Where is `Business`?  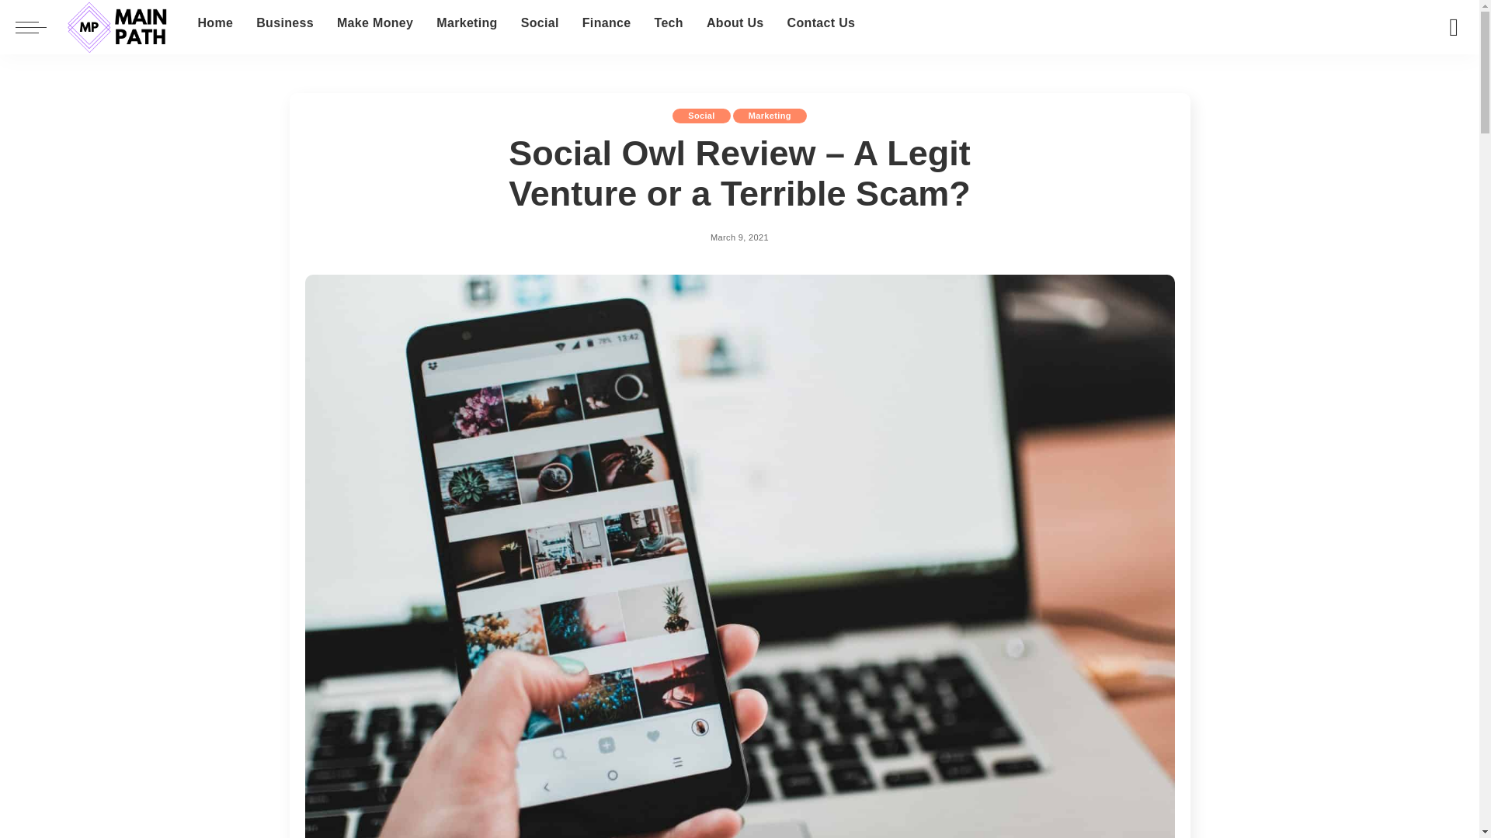
Business is located at coordinates (284, 23).